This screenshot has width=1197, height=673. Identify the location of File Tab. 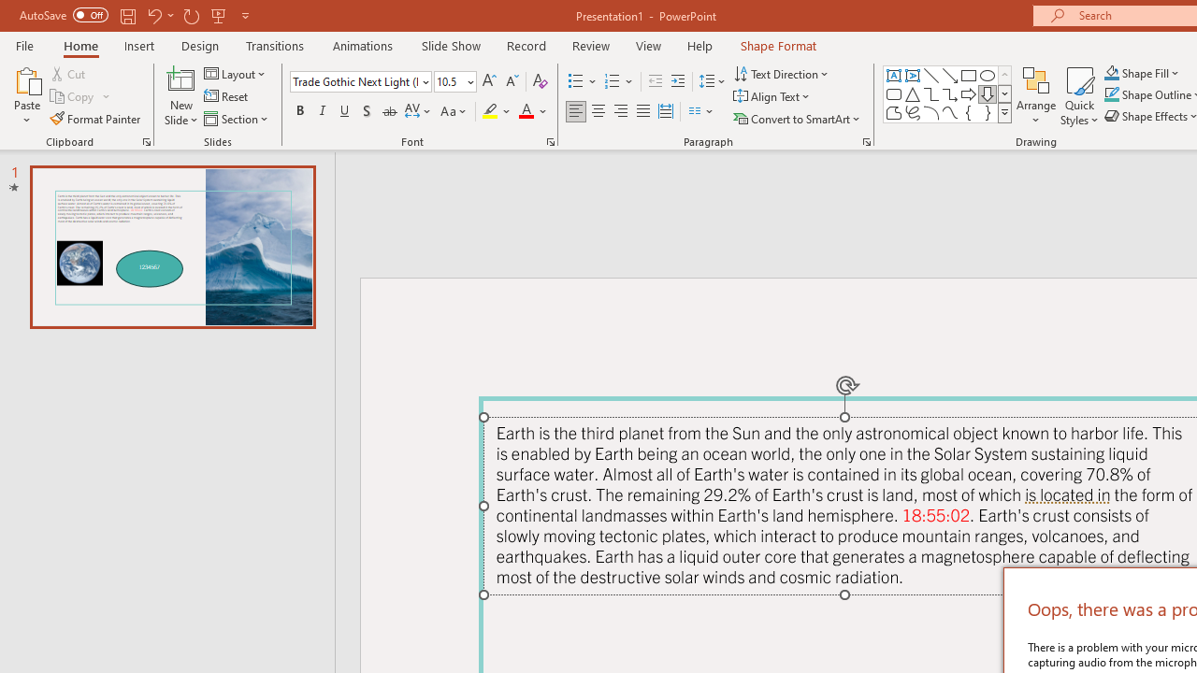
(24, 45).